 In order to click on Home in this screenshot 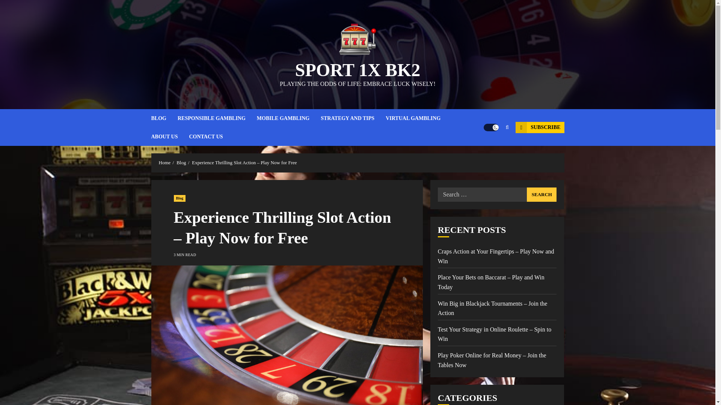, I will do `click(164, 162)`.